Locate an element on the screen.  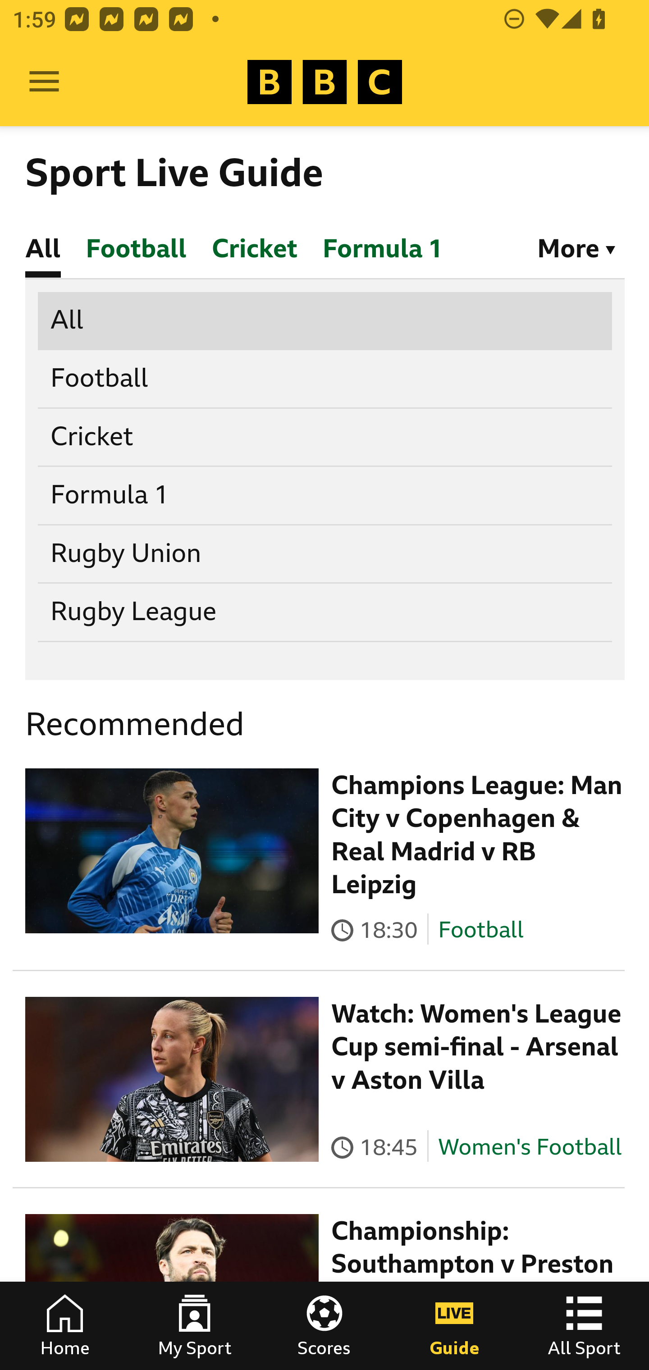
Rugby League is located at coordinates (325, 612).